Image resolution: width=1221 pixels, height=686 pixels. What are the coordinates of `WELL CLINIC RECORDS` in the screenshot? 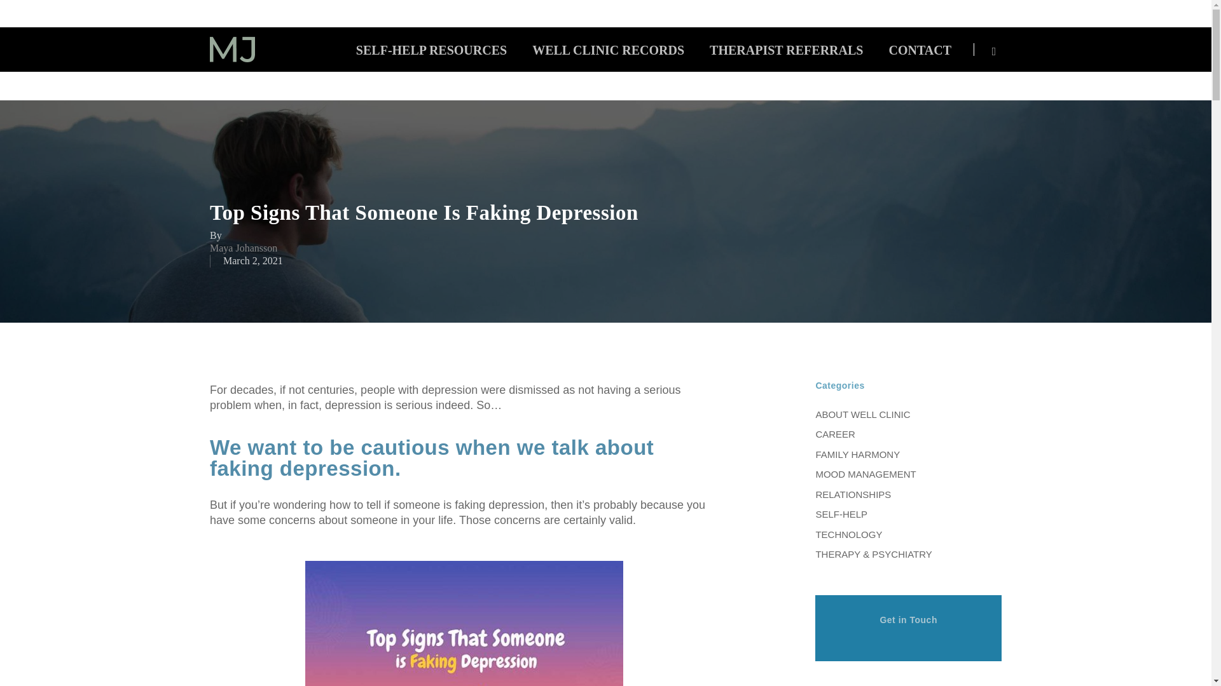 It's located at (608, 50).